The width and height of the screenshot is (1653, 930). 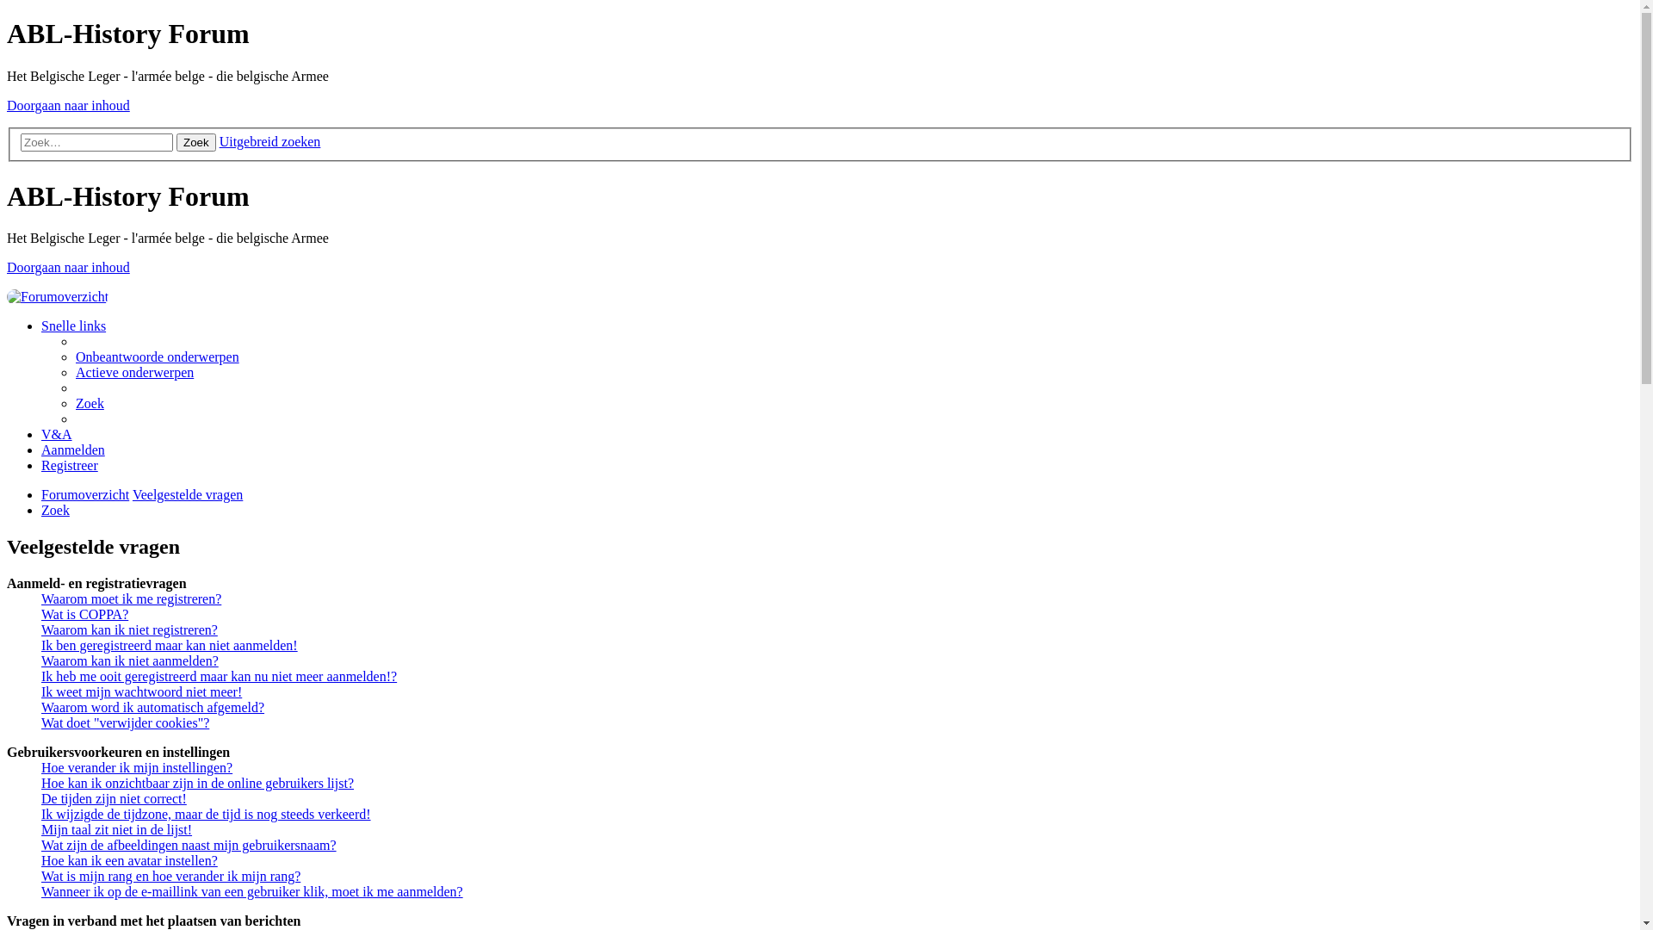 I want to click on Ik ben geregistreerd maar kan niet aanmelden!, so click(x=170, y=646).